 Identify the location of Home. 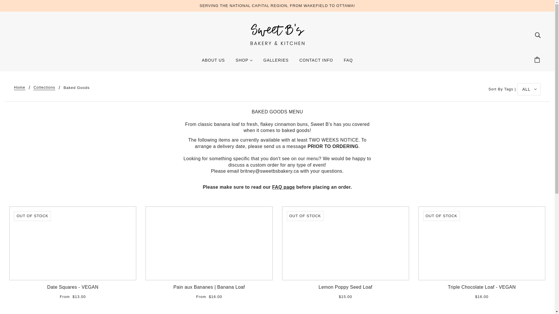
(20, 88).